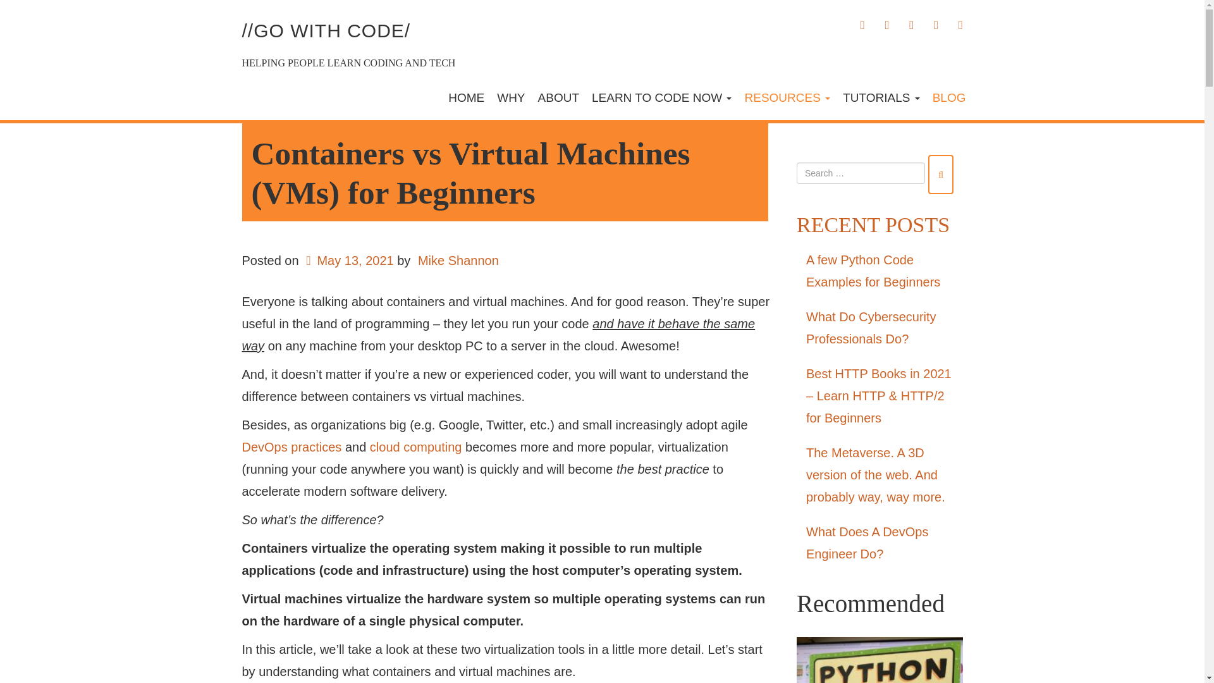 Image resolution: width=1214 pixels, height=683 pixels. What do you see at coordinates (416, 446) in the screenshot?
I see `cloud computing` at bounding box center [416, 446].